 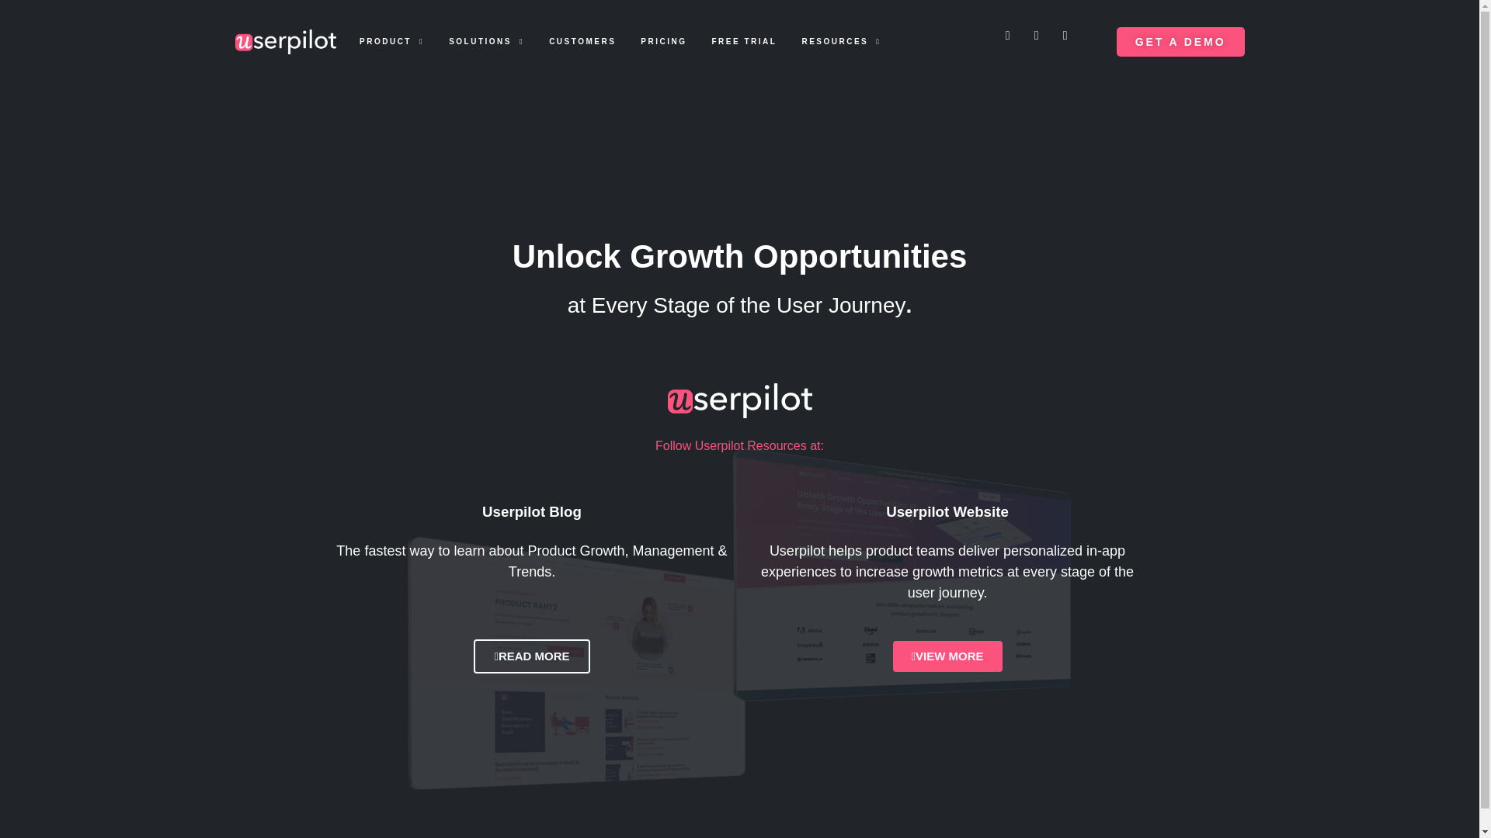 I want to click on RESOURCES, so click(x=841, y=42).